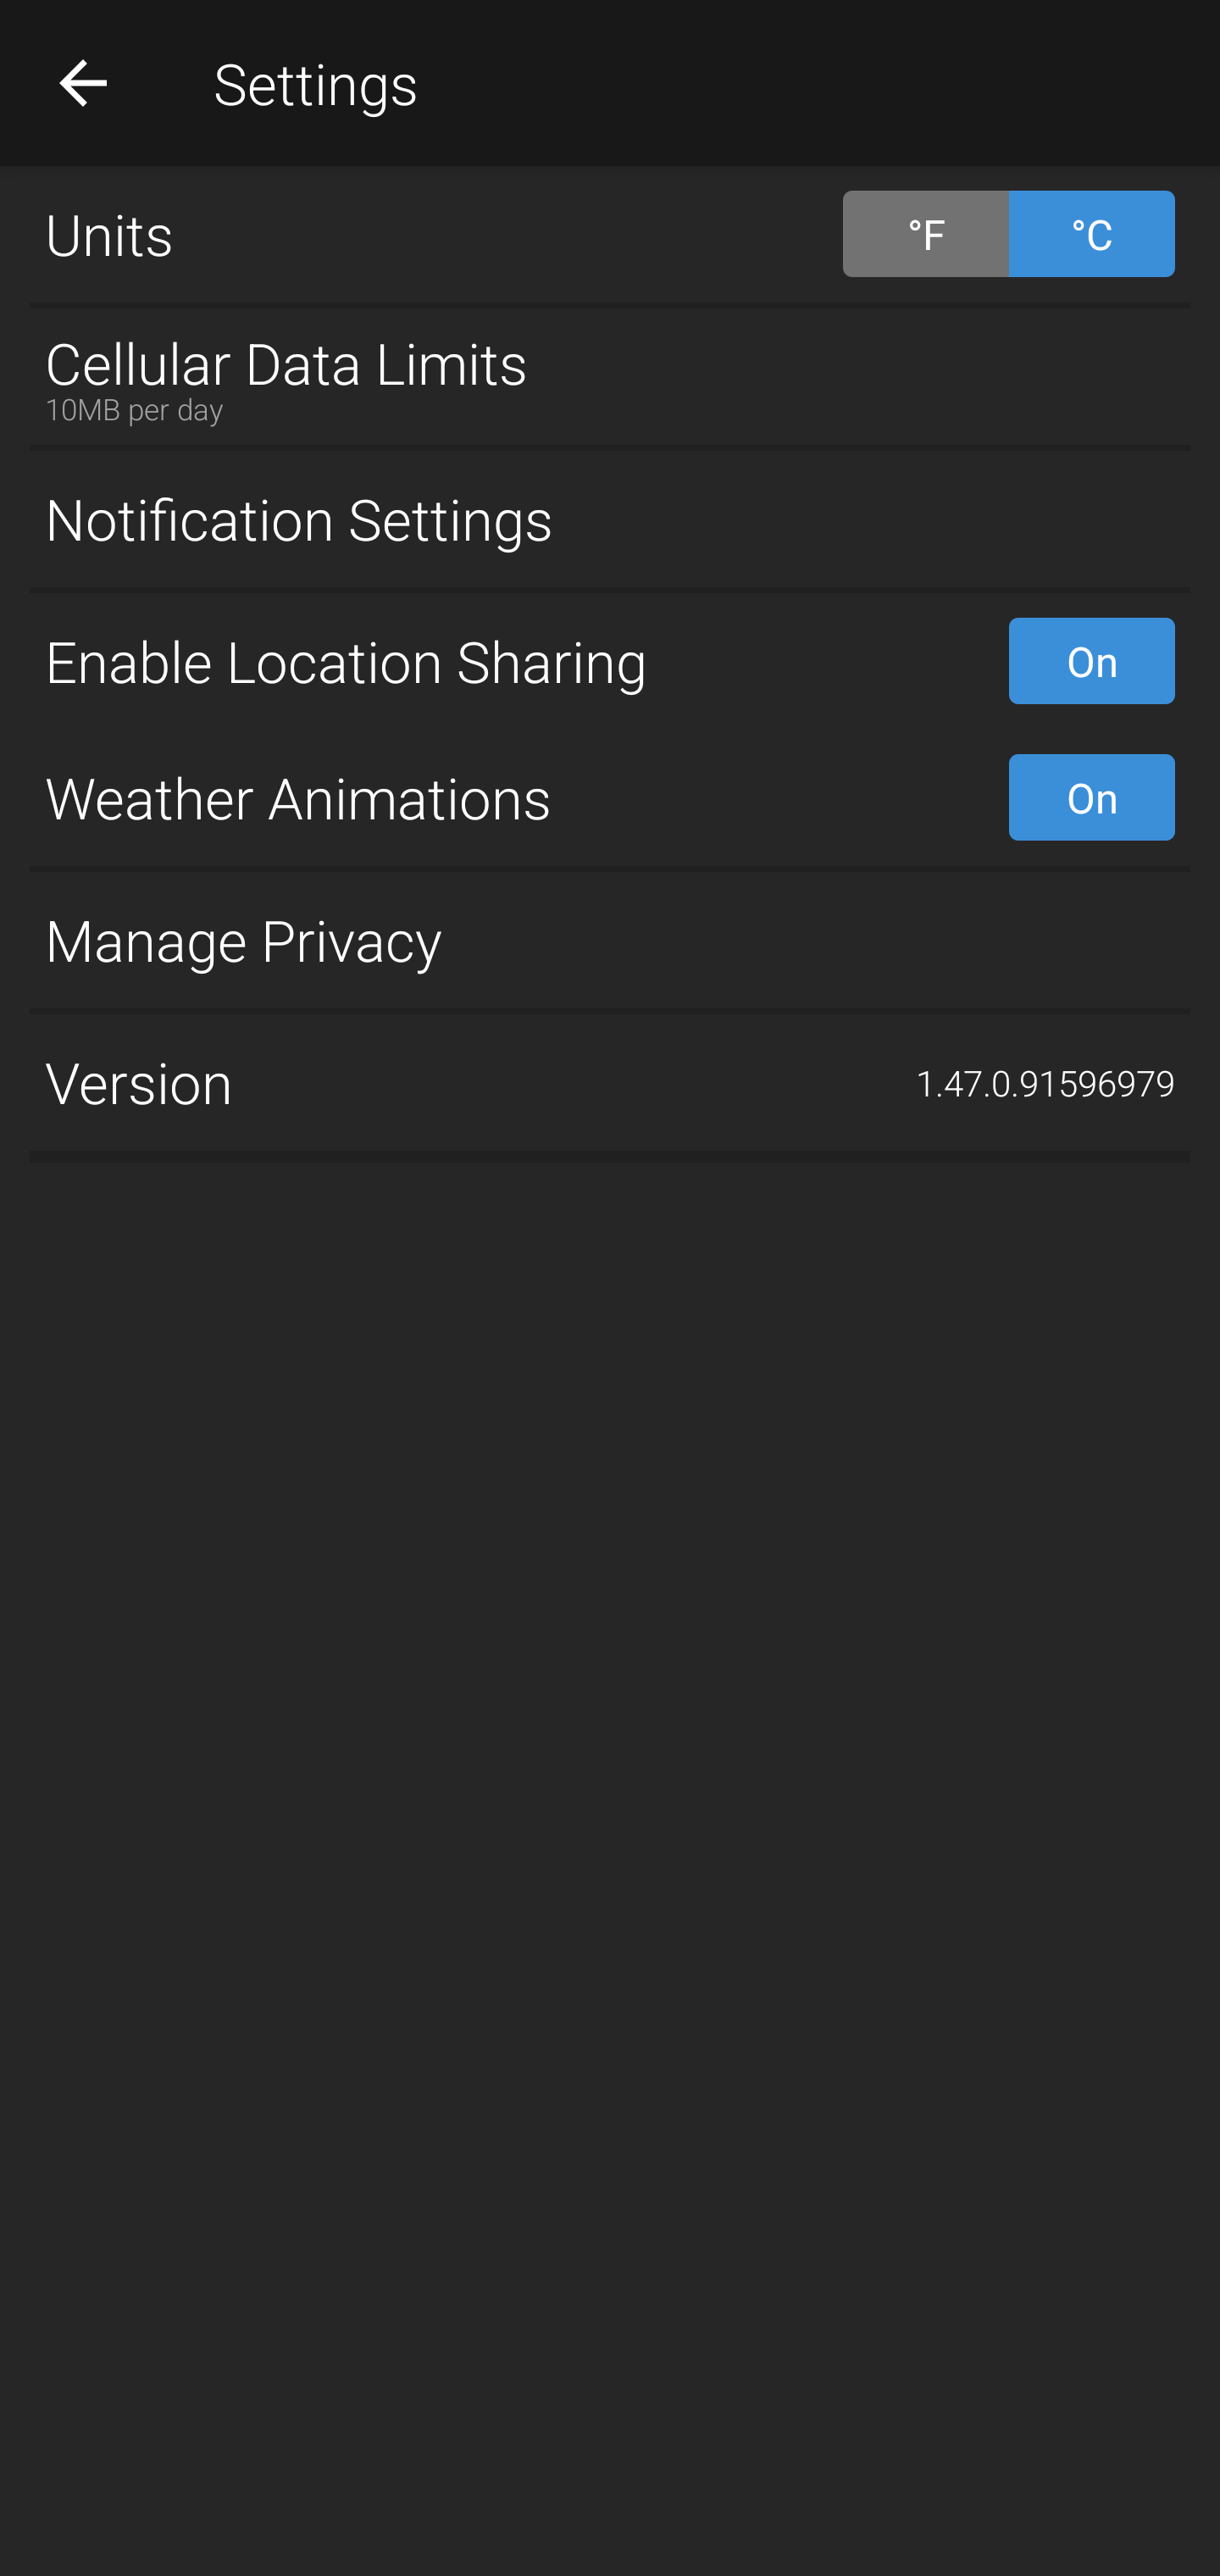 Image resolution: width=1220 pixels, height=2576 pixels. What do you see at coordinates (610, 661) in the screenshot?
I see `Enable Location Sharing On` at bounding box center [610, 661].